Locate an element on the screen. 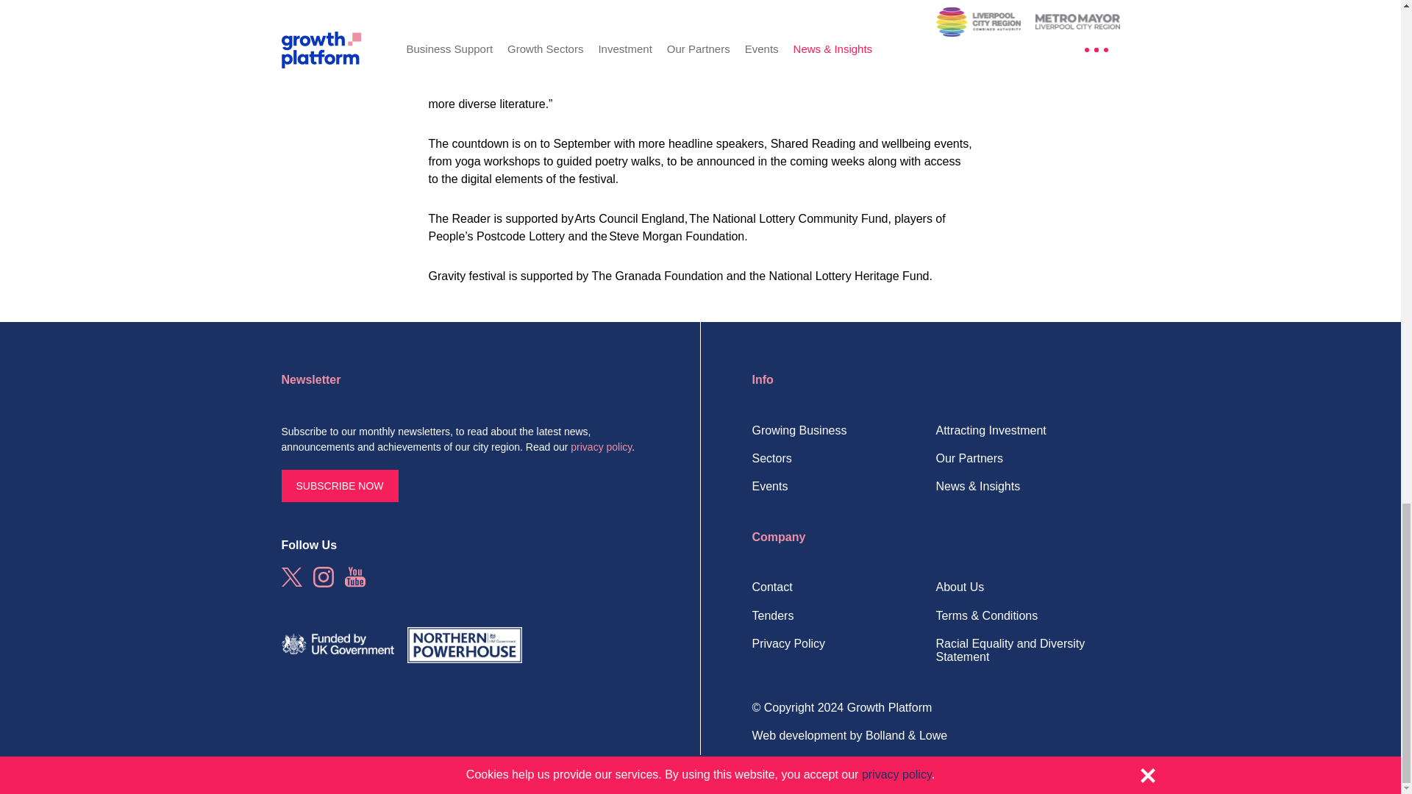 This screenshot has height=794, width=1412. Growth Platform on Instagram is located at coordinates (324, 577).